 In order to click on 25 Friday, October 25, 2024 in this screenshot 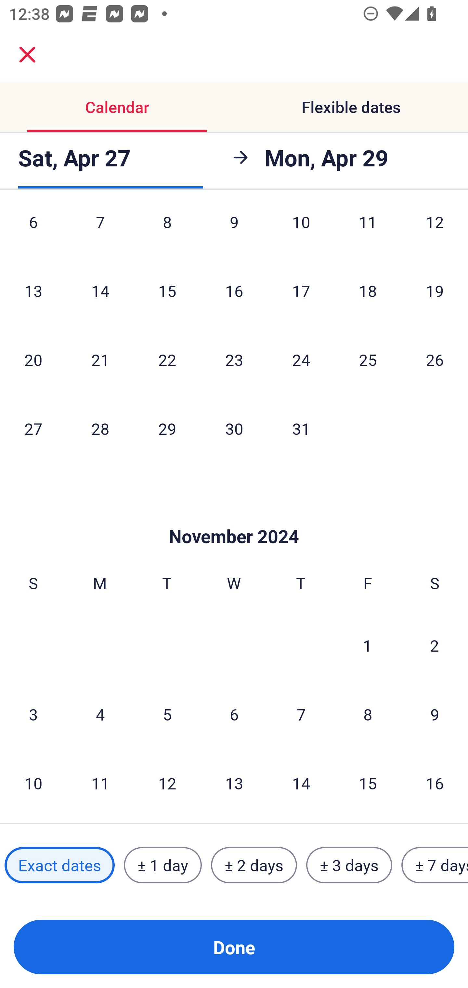, I will do `click(368, 359)`.